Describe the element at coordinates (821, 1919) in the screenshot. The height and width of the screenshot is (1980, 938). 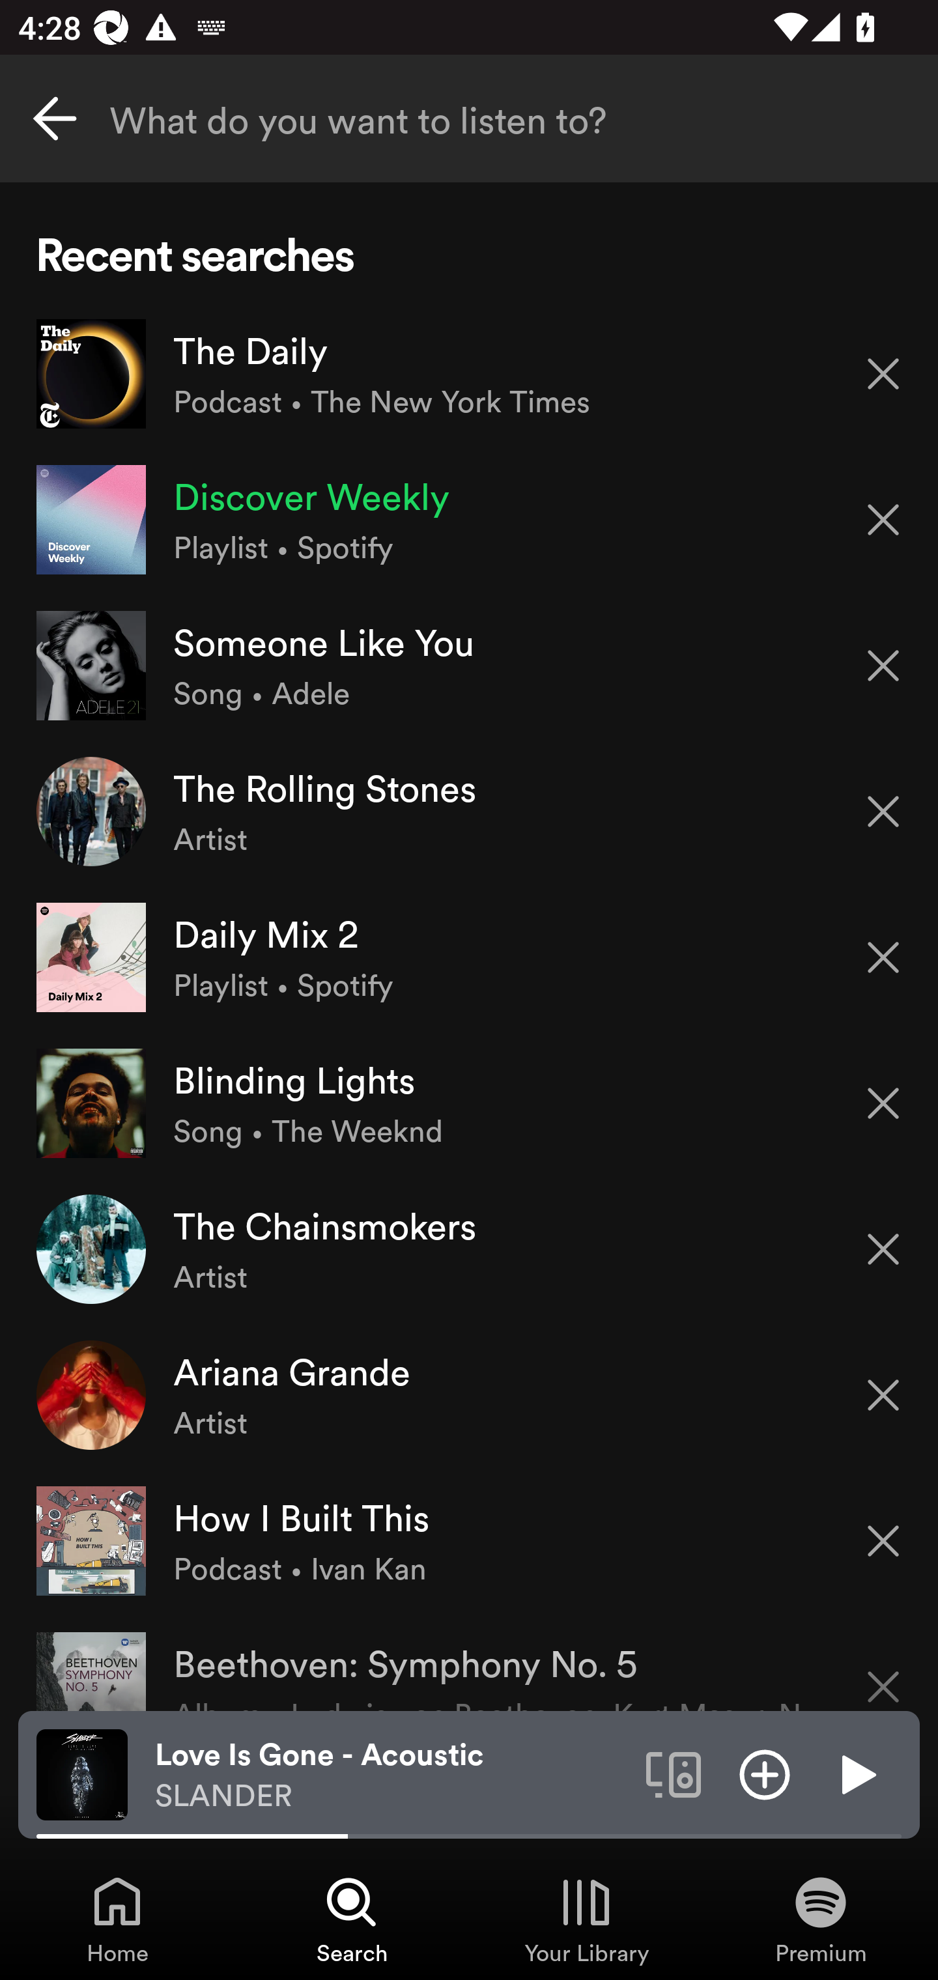
I see `Premium, Tab 4 of 4 Premium Premium` at that location.